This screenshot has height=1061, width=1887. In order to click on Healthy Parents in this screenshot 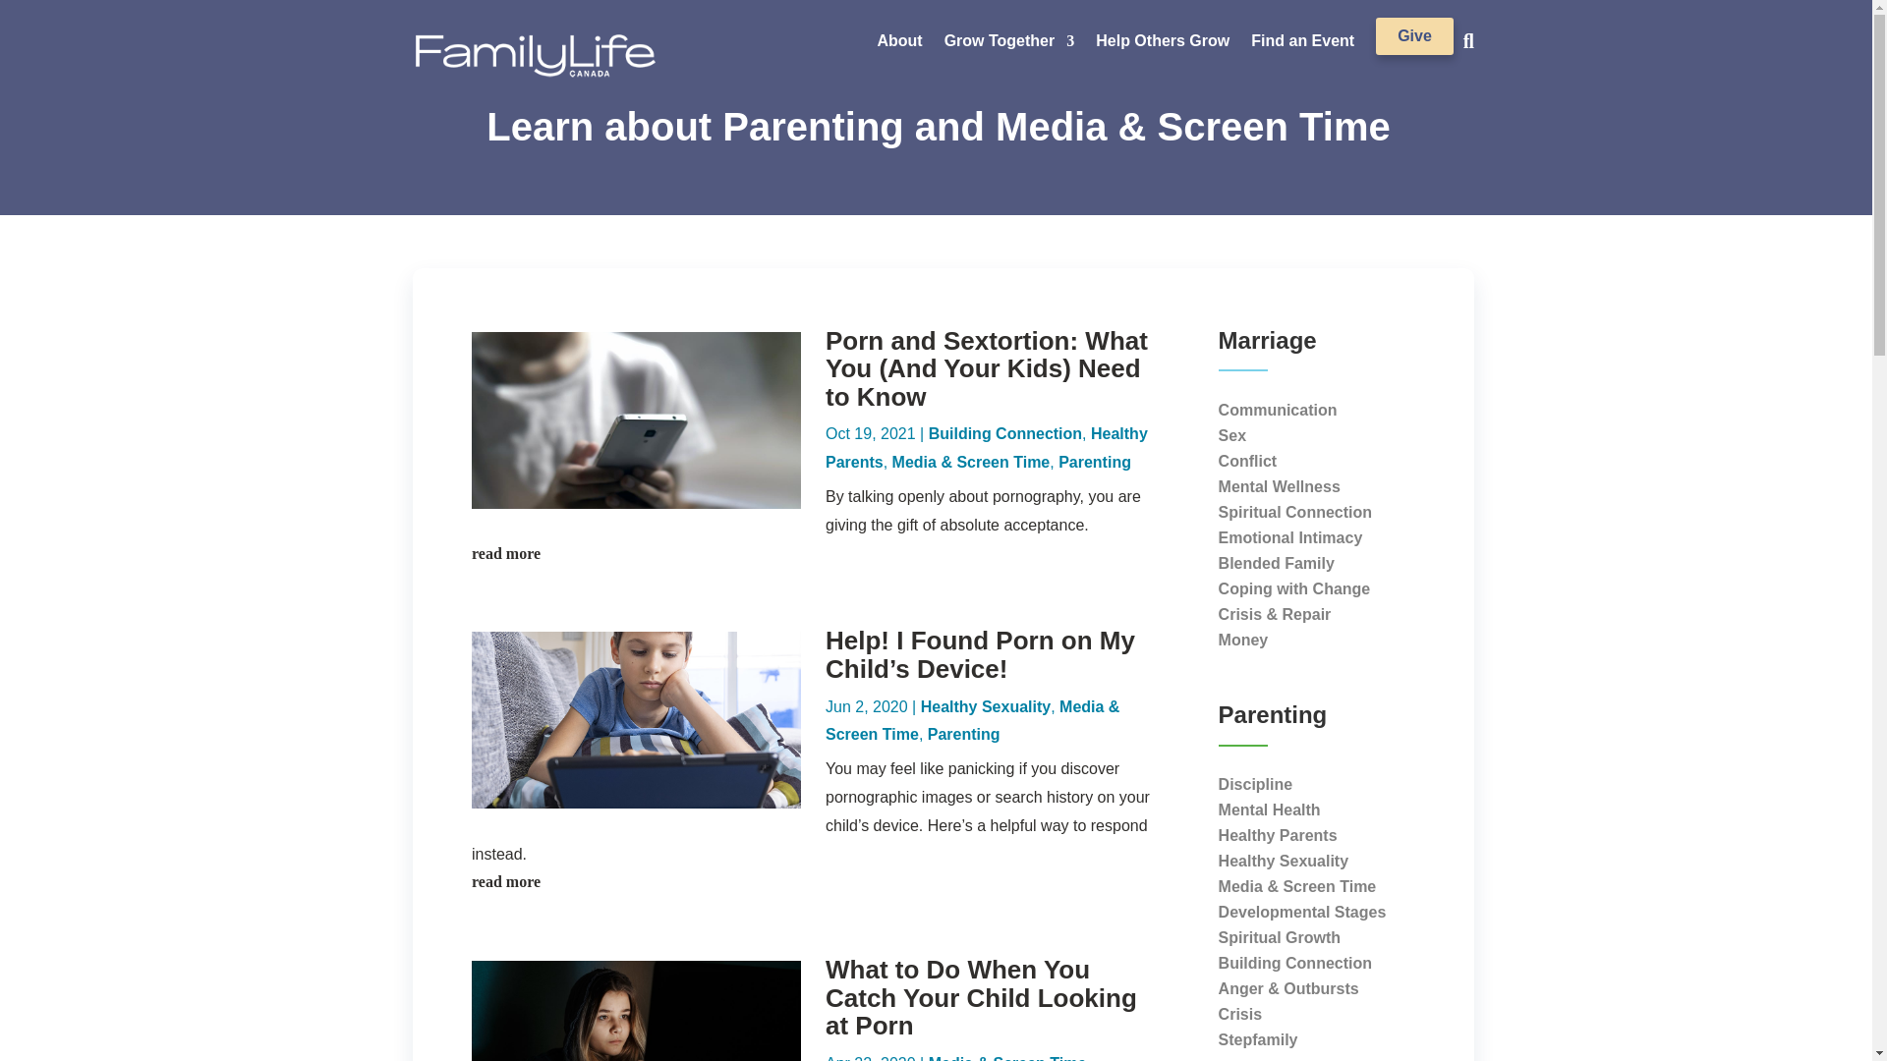, I will do `click(987, 448)`.